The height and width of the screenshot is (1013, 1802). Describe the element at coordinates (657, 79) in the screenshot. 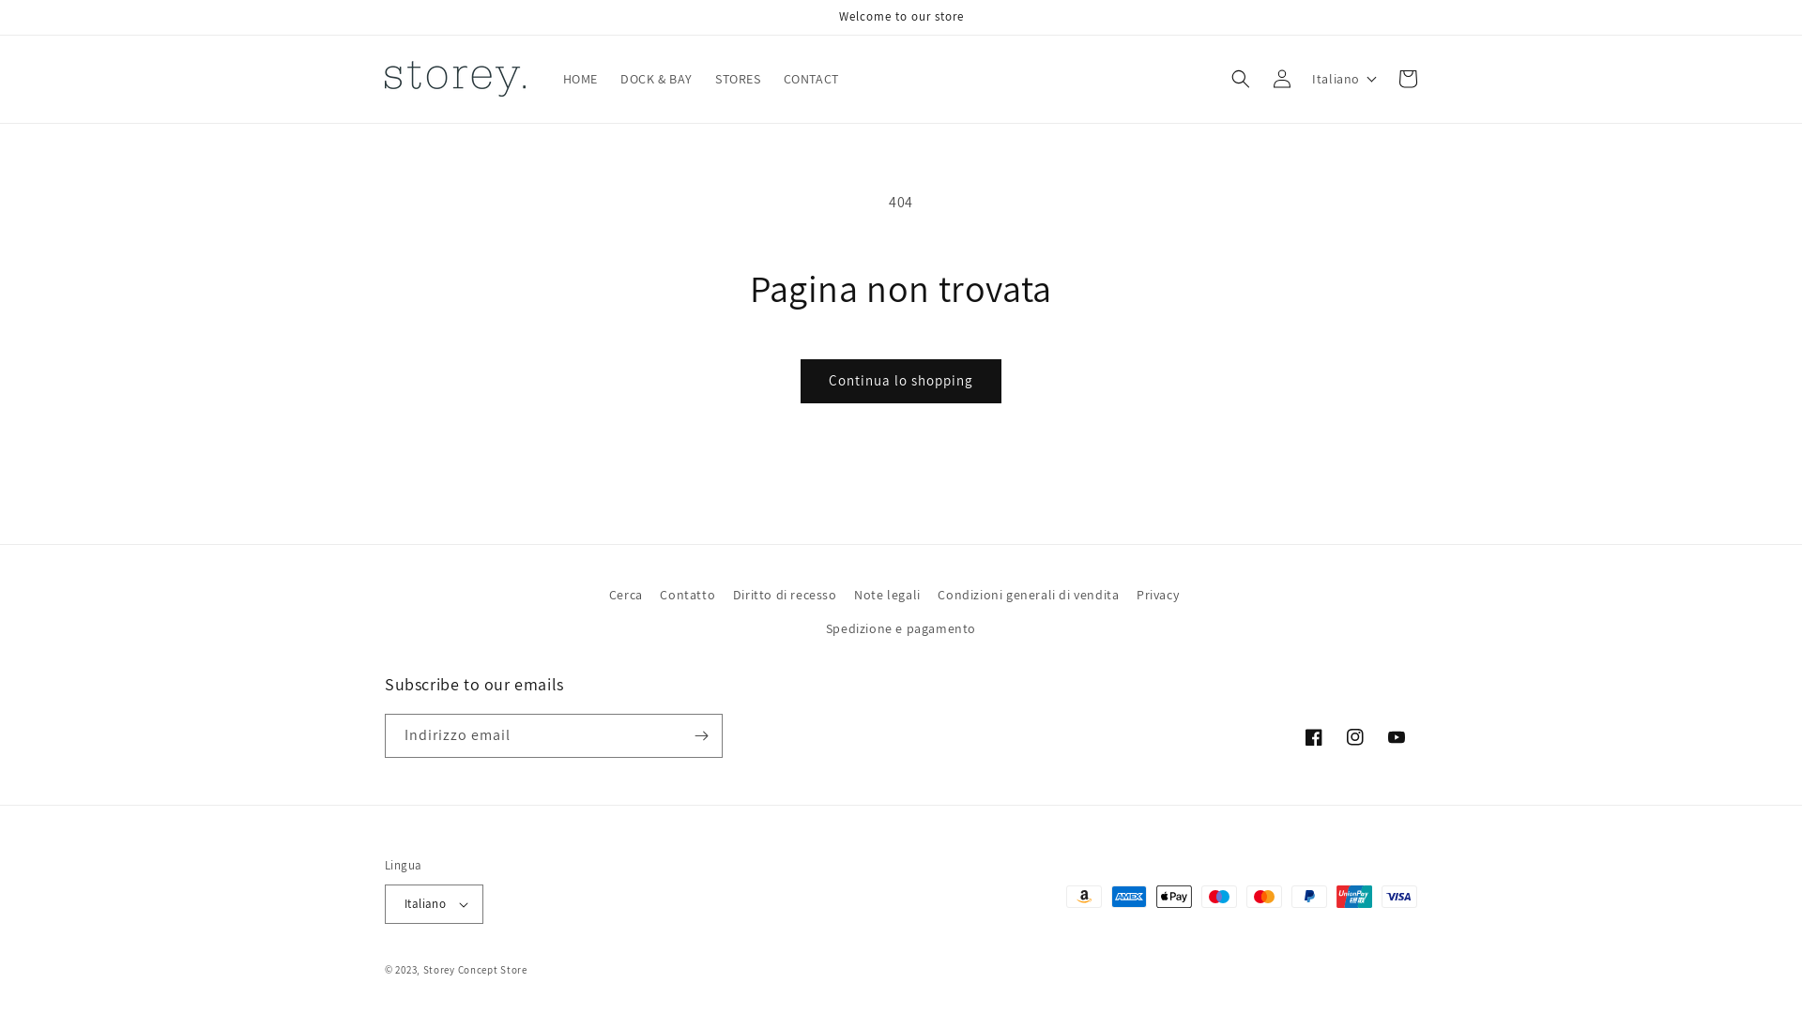

I see `DOCK & BAY` at that location.